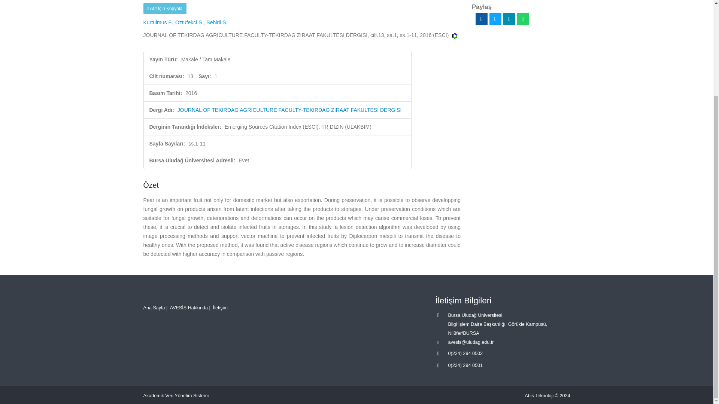  What do you see at coordinates (158, 22) in the screenshot?
I see `Kurtulmus F.` at bounding box center [158, 22].